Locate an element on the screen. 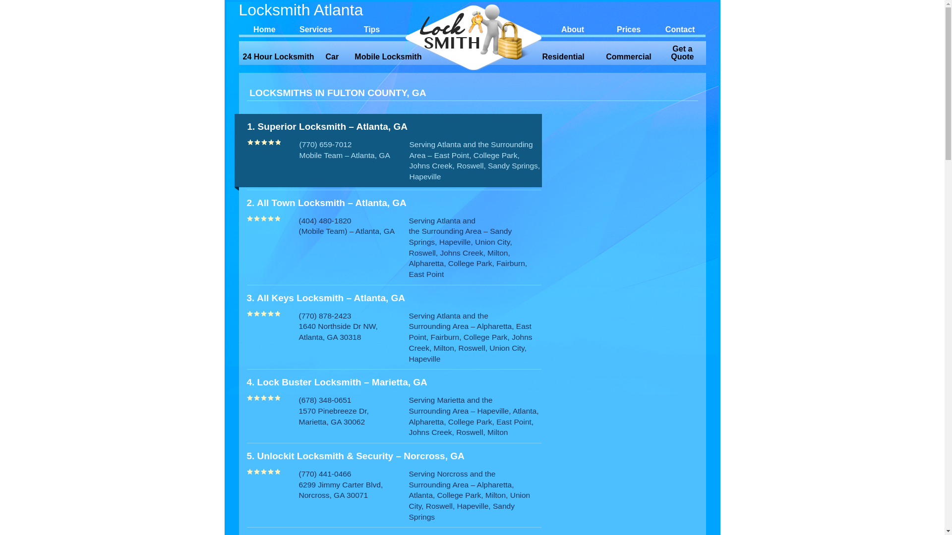 The image size is (952, 535). Prices is located at coordinates (629, 28).